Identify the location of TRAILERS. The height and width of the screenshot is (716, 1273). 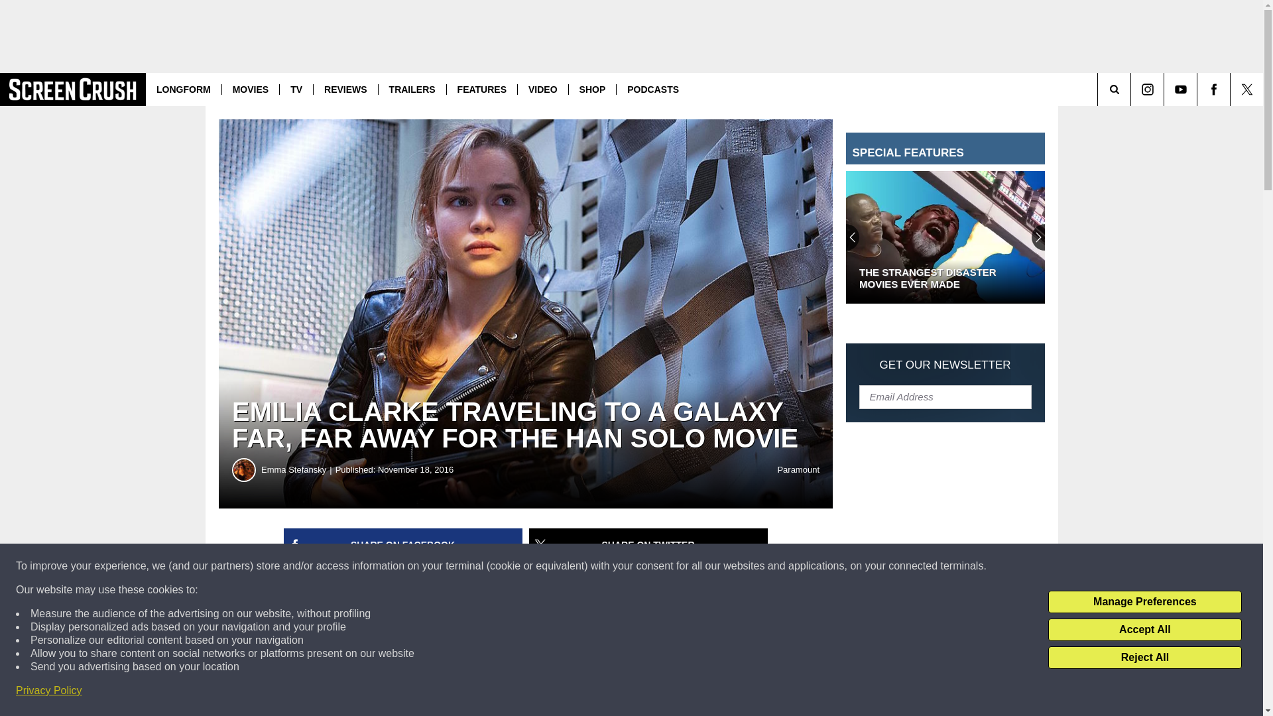
(412, 89).